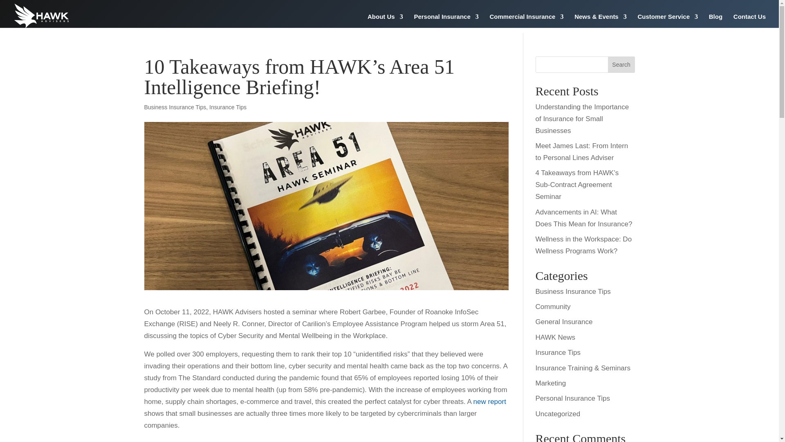 Image resolution: width=785 pixels, height=442 pixels. Describe the element at coordinates (621, 65) in the screenshot. I see `Search` at that location.